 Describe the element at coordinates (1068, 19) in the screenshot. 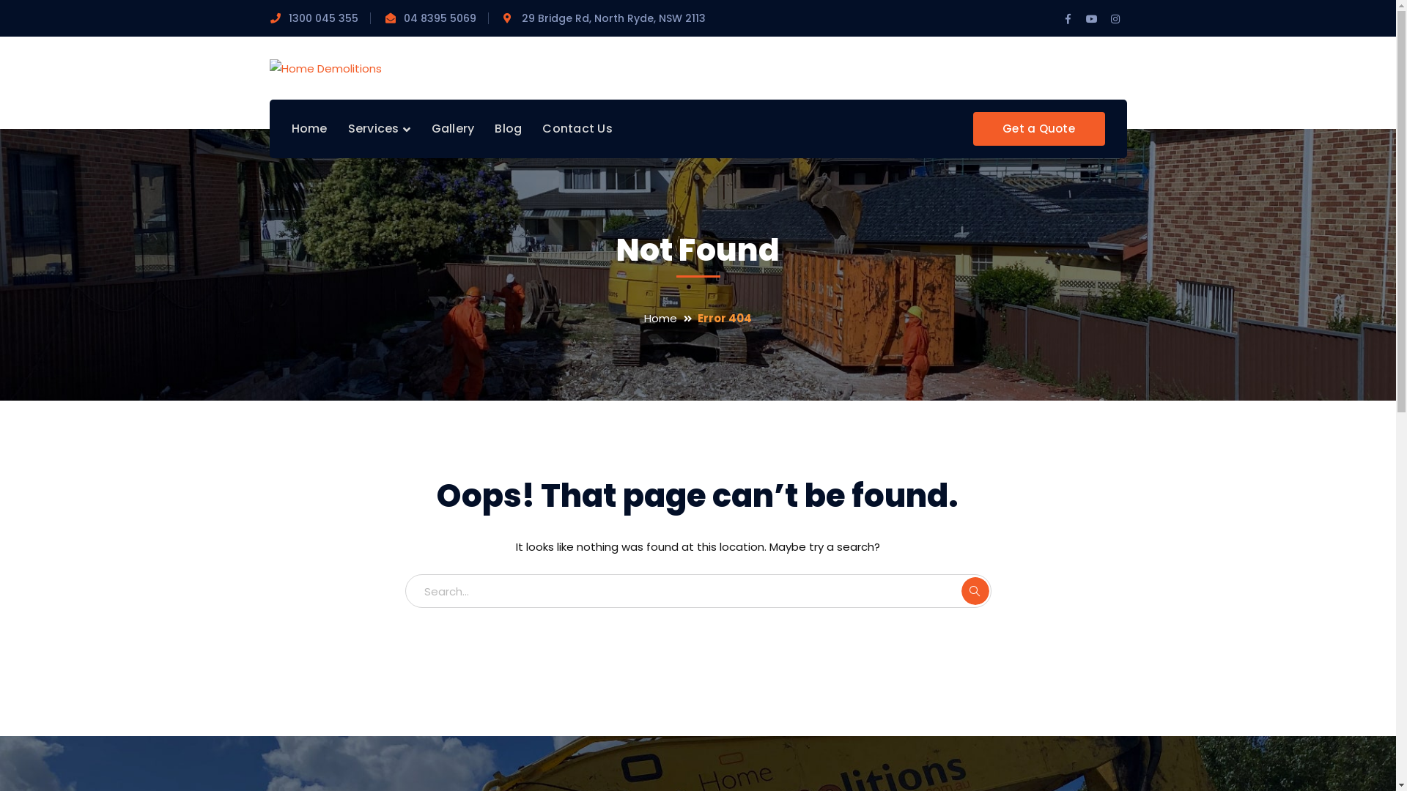

I see `Facebook Profile` at that location.